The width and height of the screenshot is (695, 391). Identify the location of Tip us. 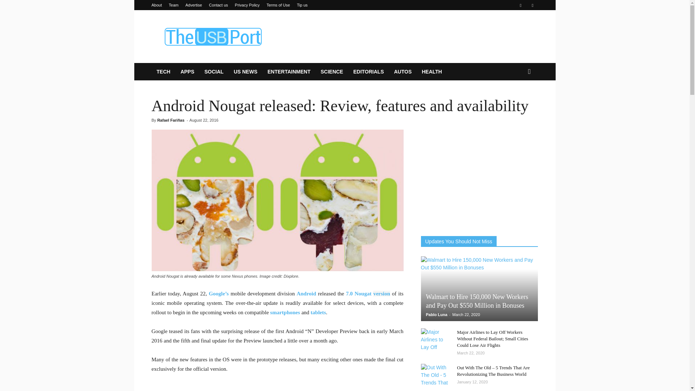
(302, 5).